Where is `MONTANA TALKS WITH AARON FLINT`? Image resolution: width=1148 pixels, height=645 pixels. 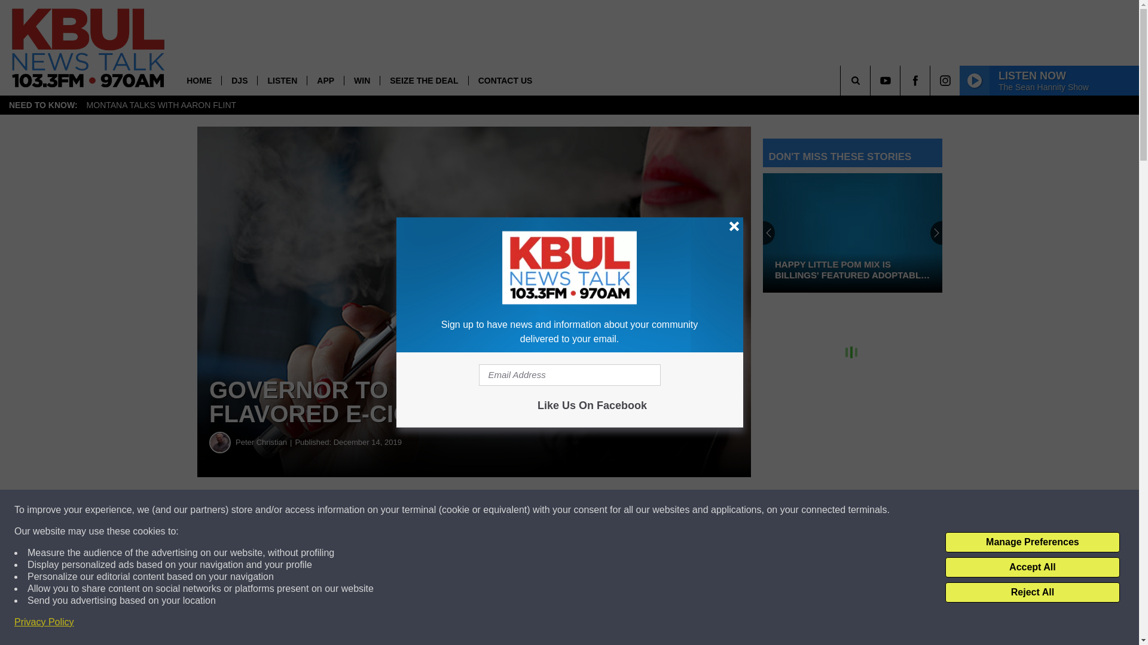 MONTANA TALKS WITH AARON FLINT is located at coordinates (161, 105).